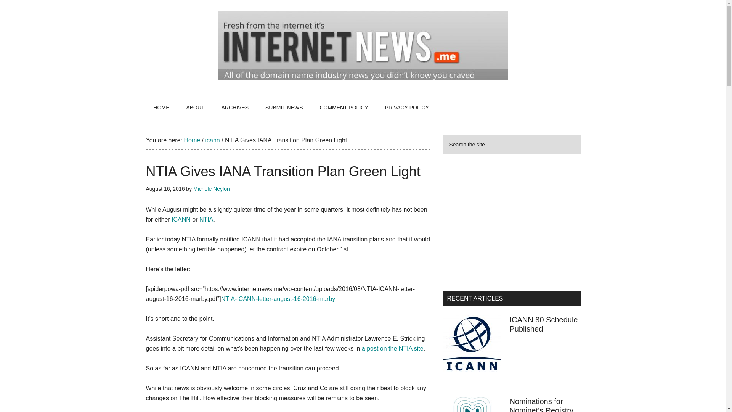 This screenshot has width=732, height=412. Describe the element at coordinates (211, 189) in the screenshot. I see `Michele Neylon` at that location.